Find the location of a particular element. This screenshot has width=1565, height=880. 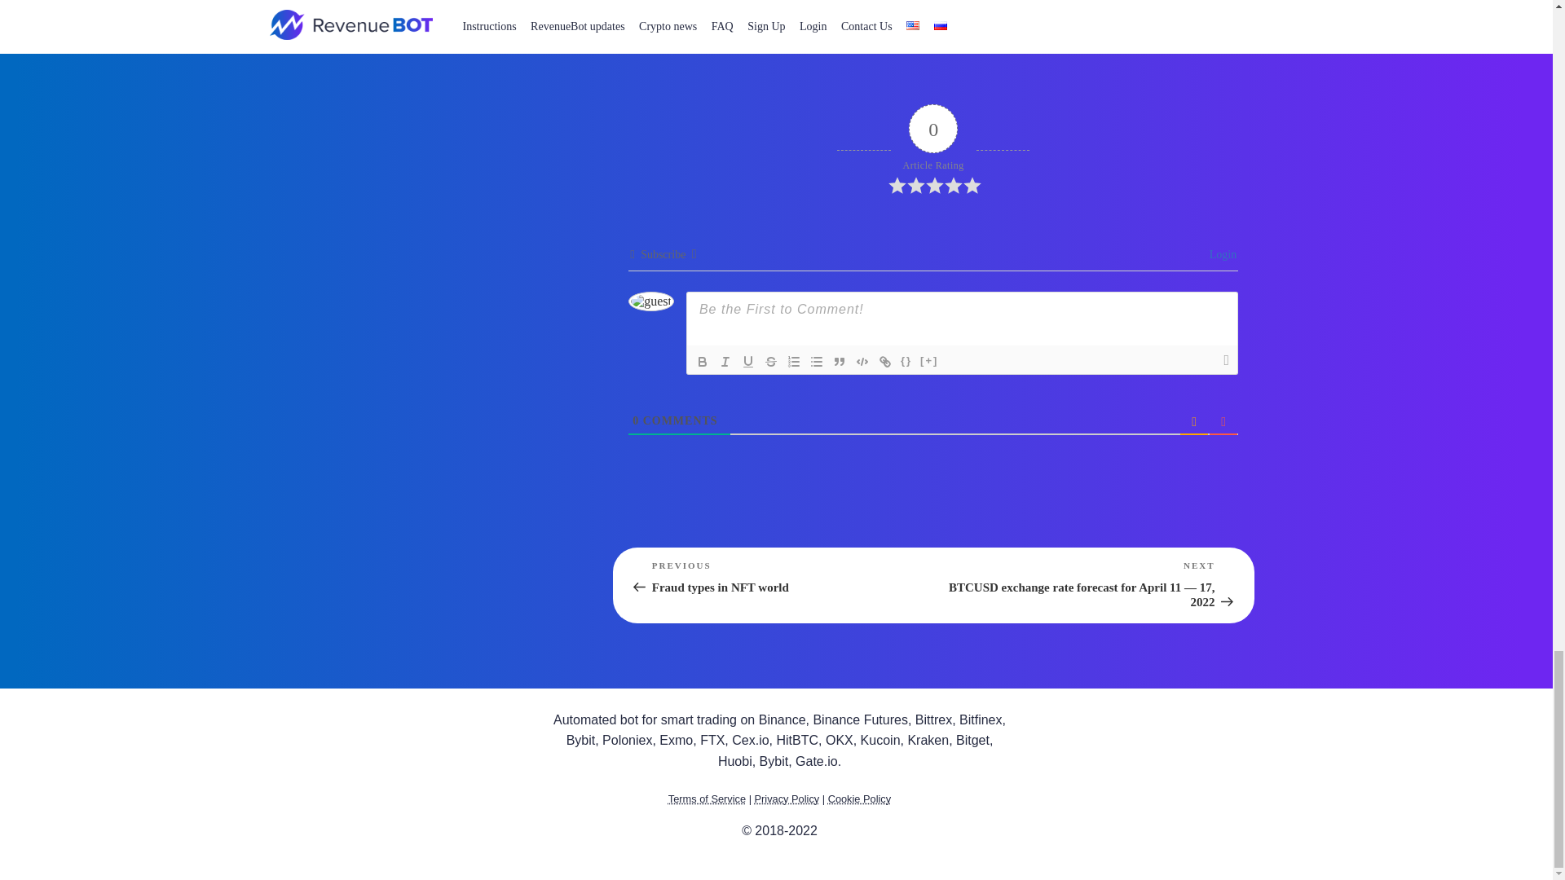

ordered is located at coordinates (794, 362).